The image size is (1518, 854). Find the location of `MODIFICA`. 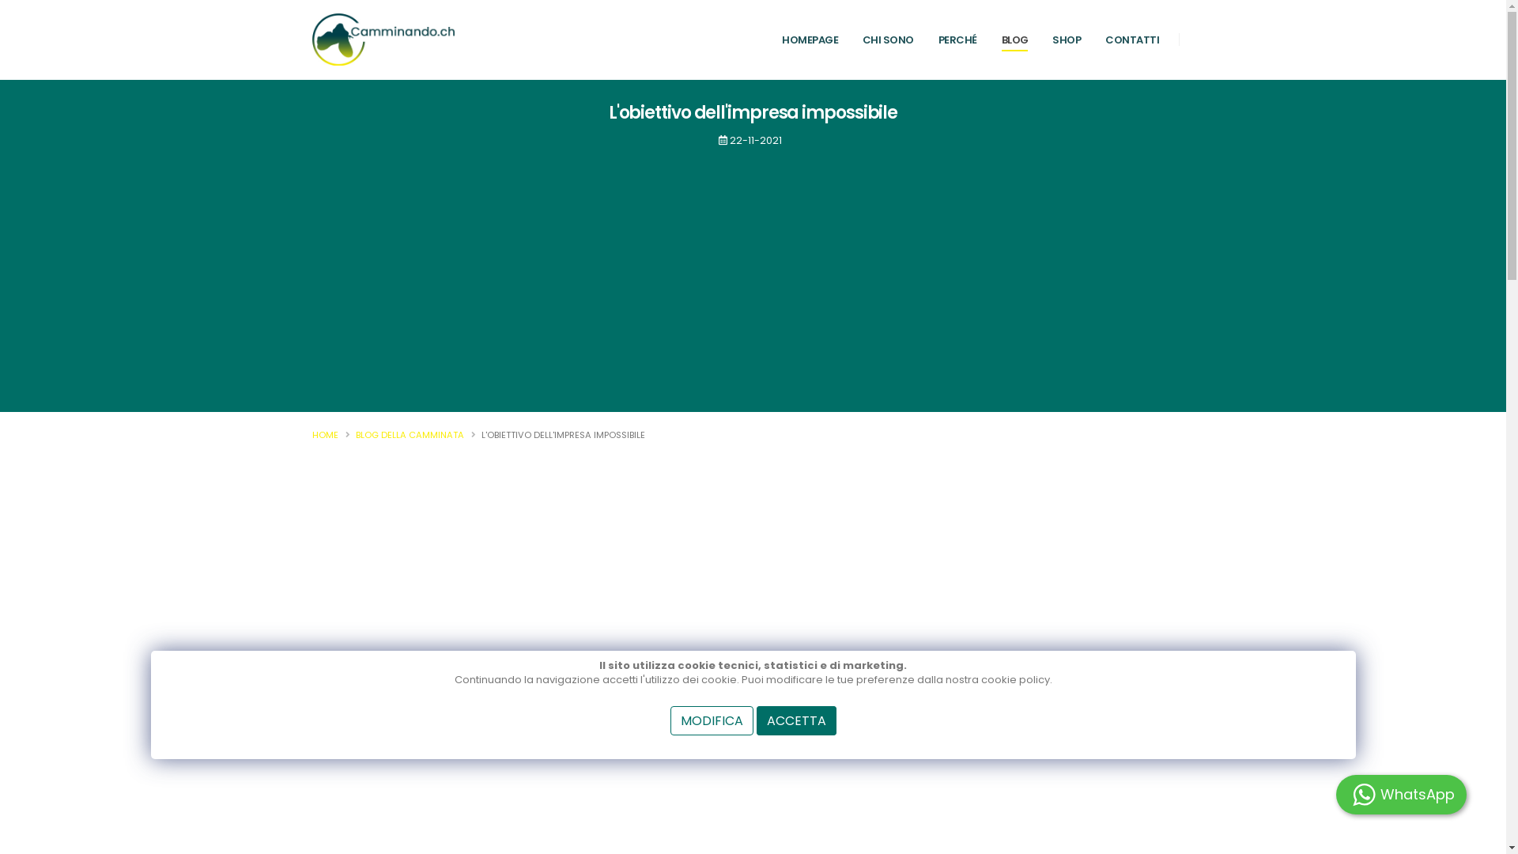

MODIFICA is located at coordinates (712, 721).